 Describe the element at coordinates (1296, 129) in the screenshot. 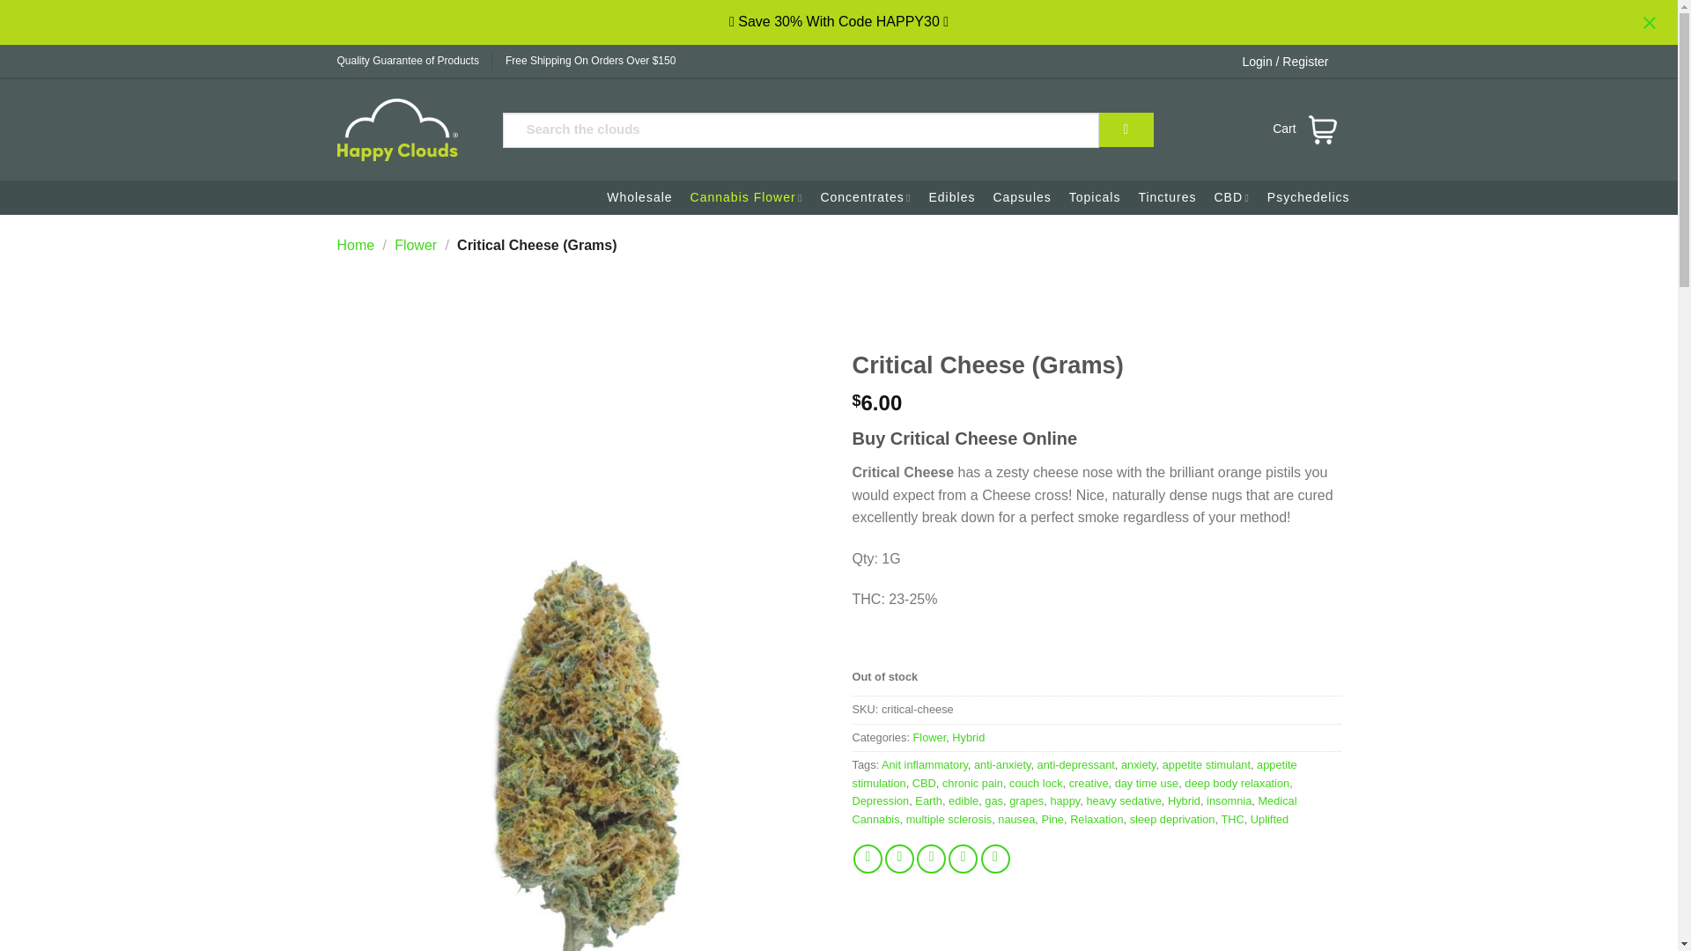

I see `Cart` at that location.